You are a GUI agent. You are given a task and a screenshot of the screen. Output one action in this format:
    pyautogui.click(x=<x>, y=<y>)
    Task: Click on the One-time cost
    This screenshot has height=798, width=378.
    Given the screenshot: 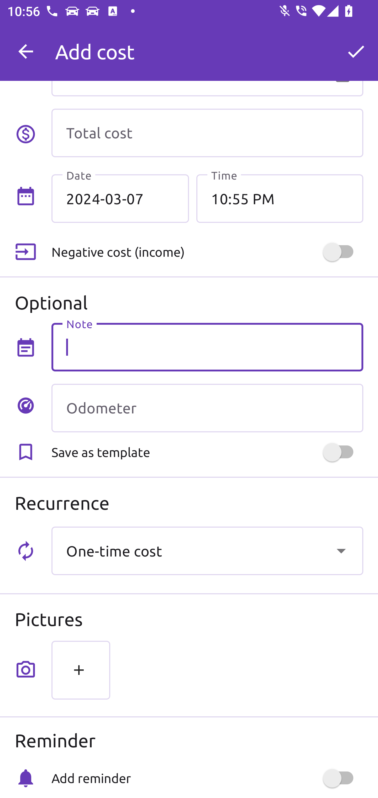 What is the action you would take?
    pyautogui.click(x=207, y=551)
    